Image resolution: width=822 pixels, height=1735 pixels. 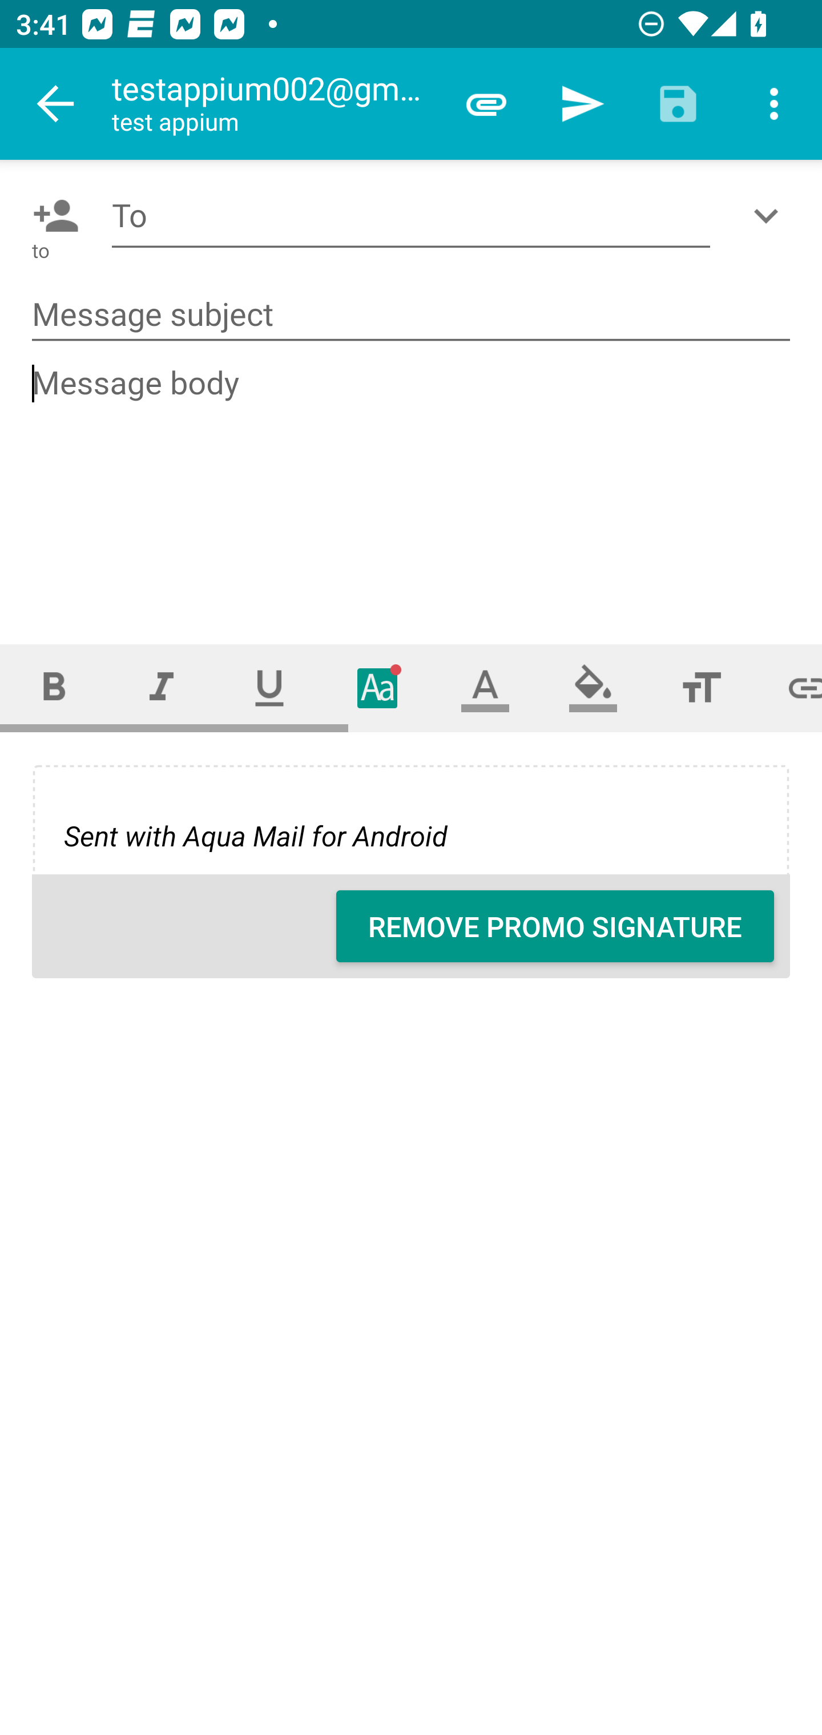 What do you see at coordinates (269, 687) in the screenshot?
I see `Underline` at bounding box center [269, 687].